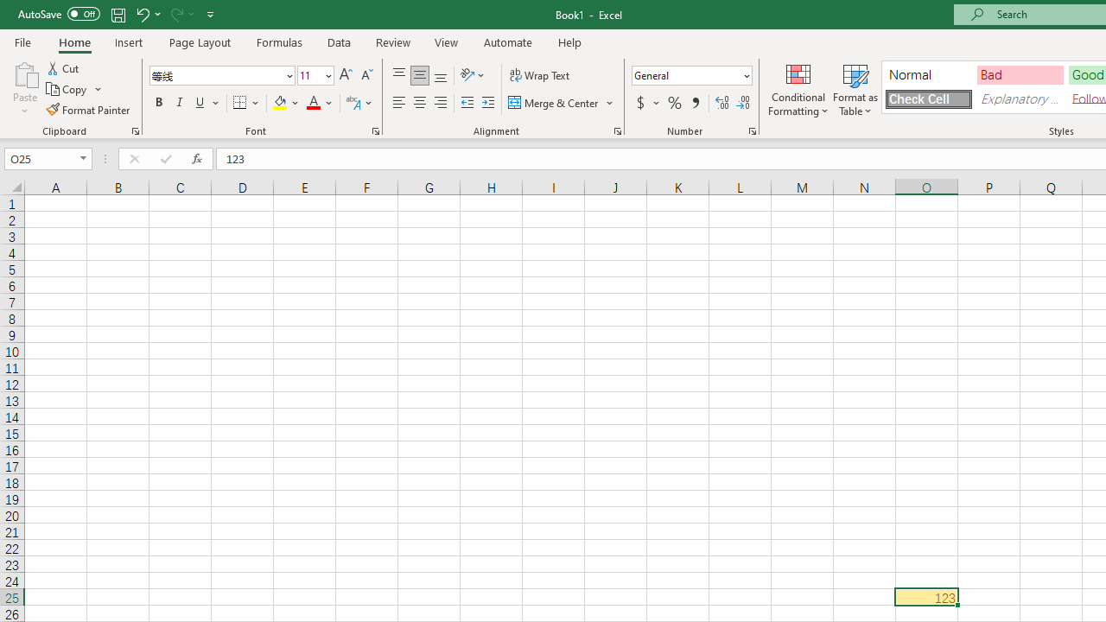  I want to click on Home, so click(74, 41).